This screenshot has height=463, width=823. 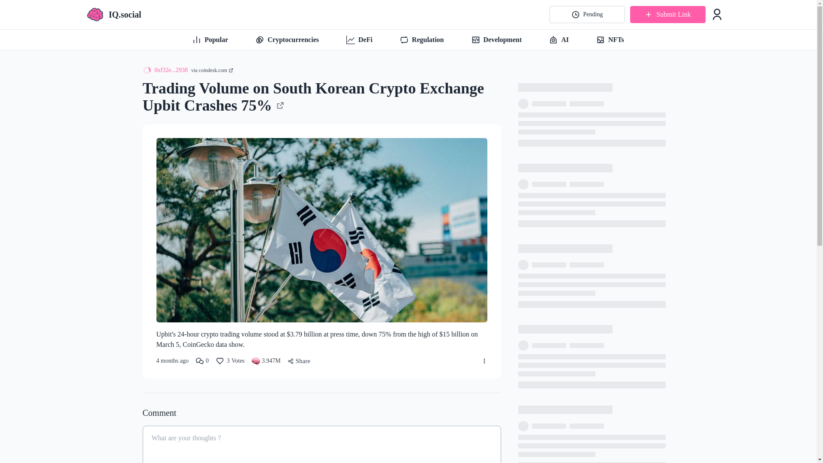 What do you see at coordinates (230, 361) in the screenshot?
I see `Development` at bounding box center [230, 361].